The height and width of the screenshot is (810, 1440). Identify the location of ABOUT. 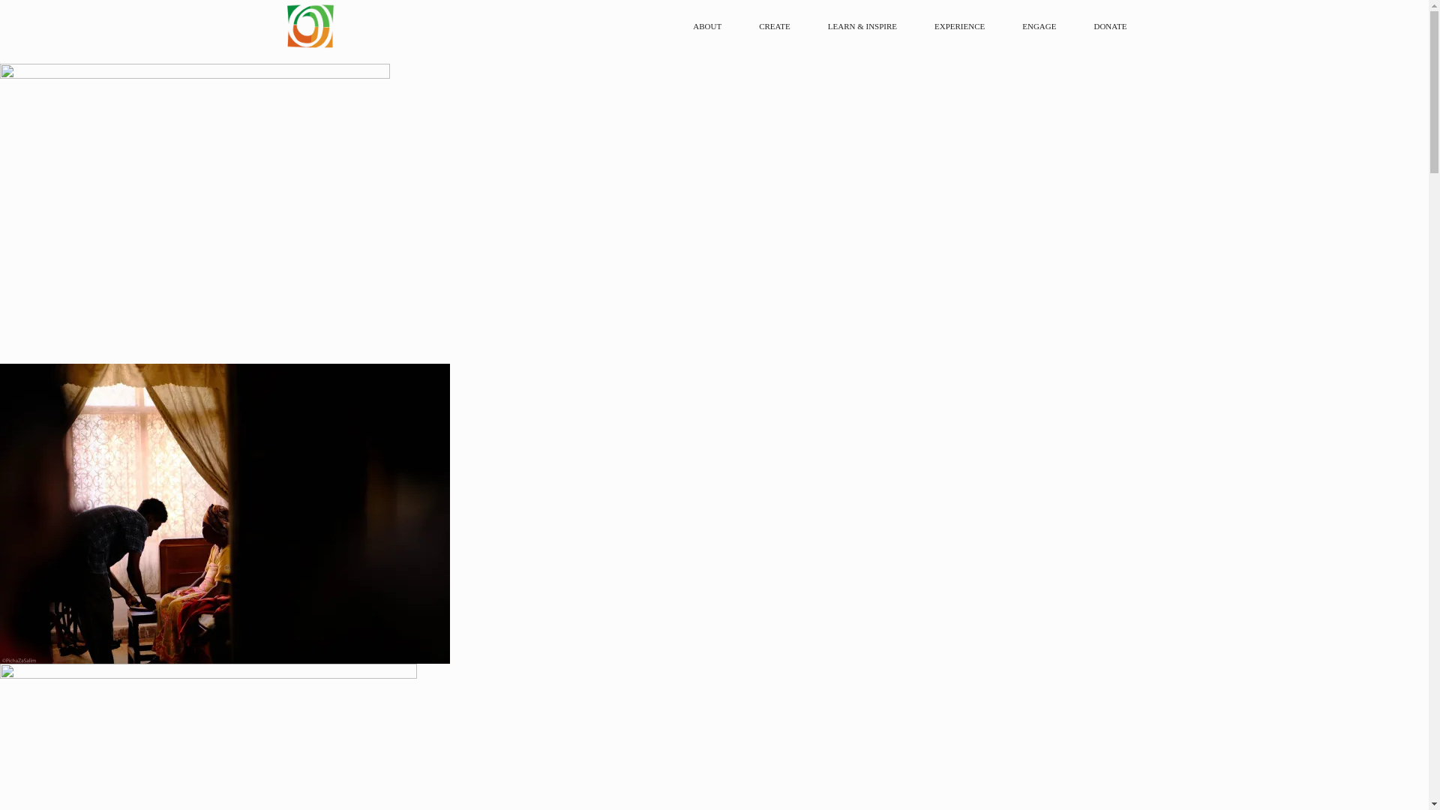
(711, 26).